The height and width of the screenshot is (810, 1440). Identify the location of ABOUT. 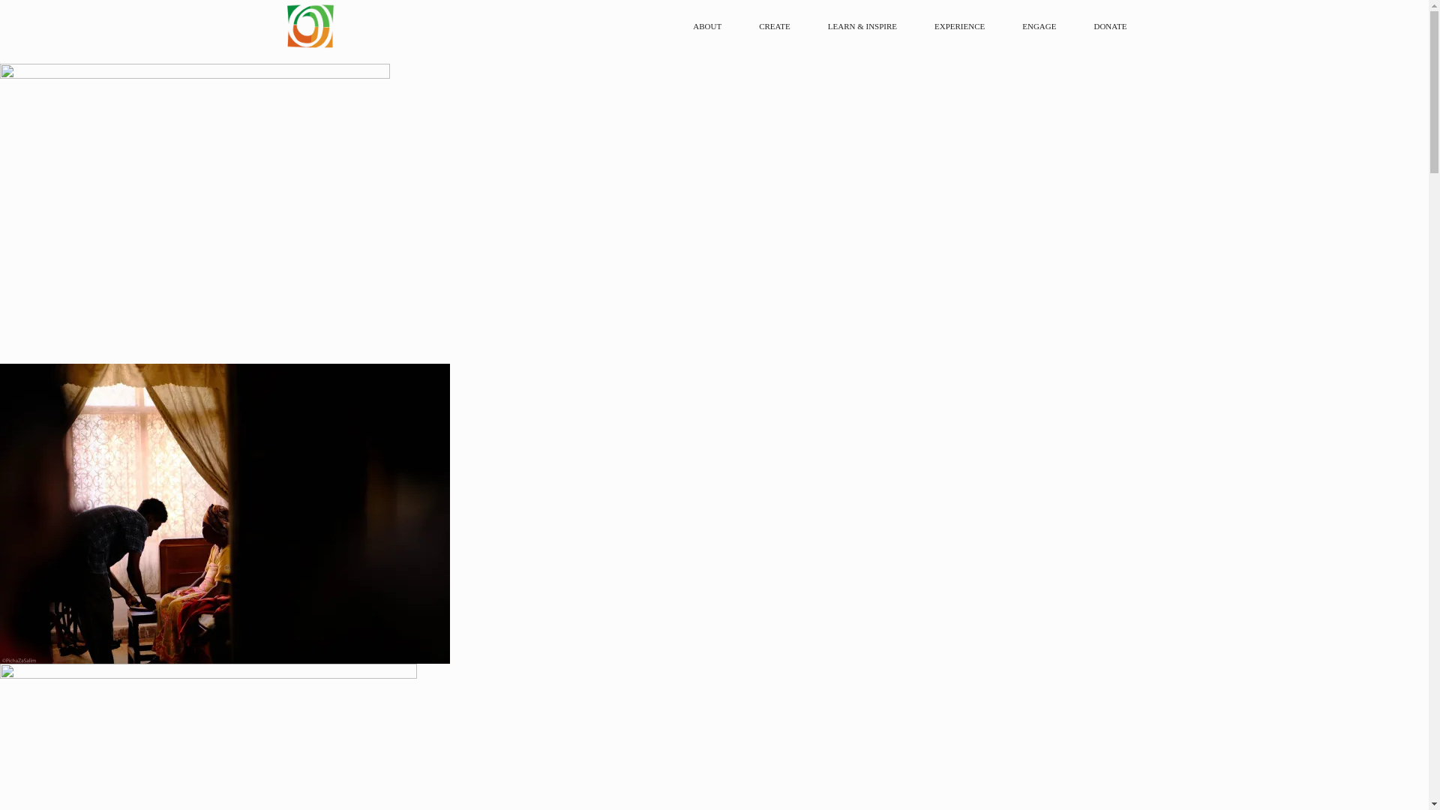
(711, 26).